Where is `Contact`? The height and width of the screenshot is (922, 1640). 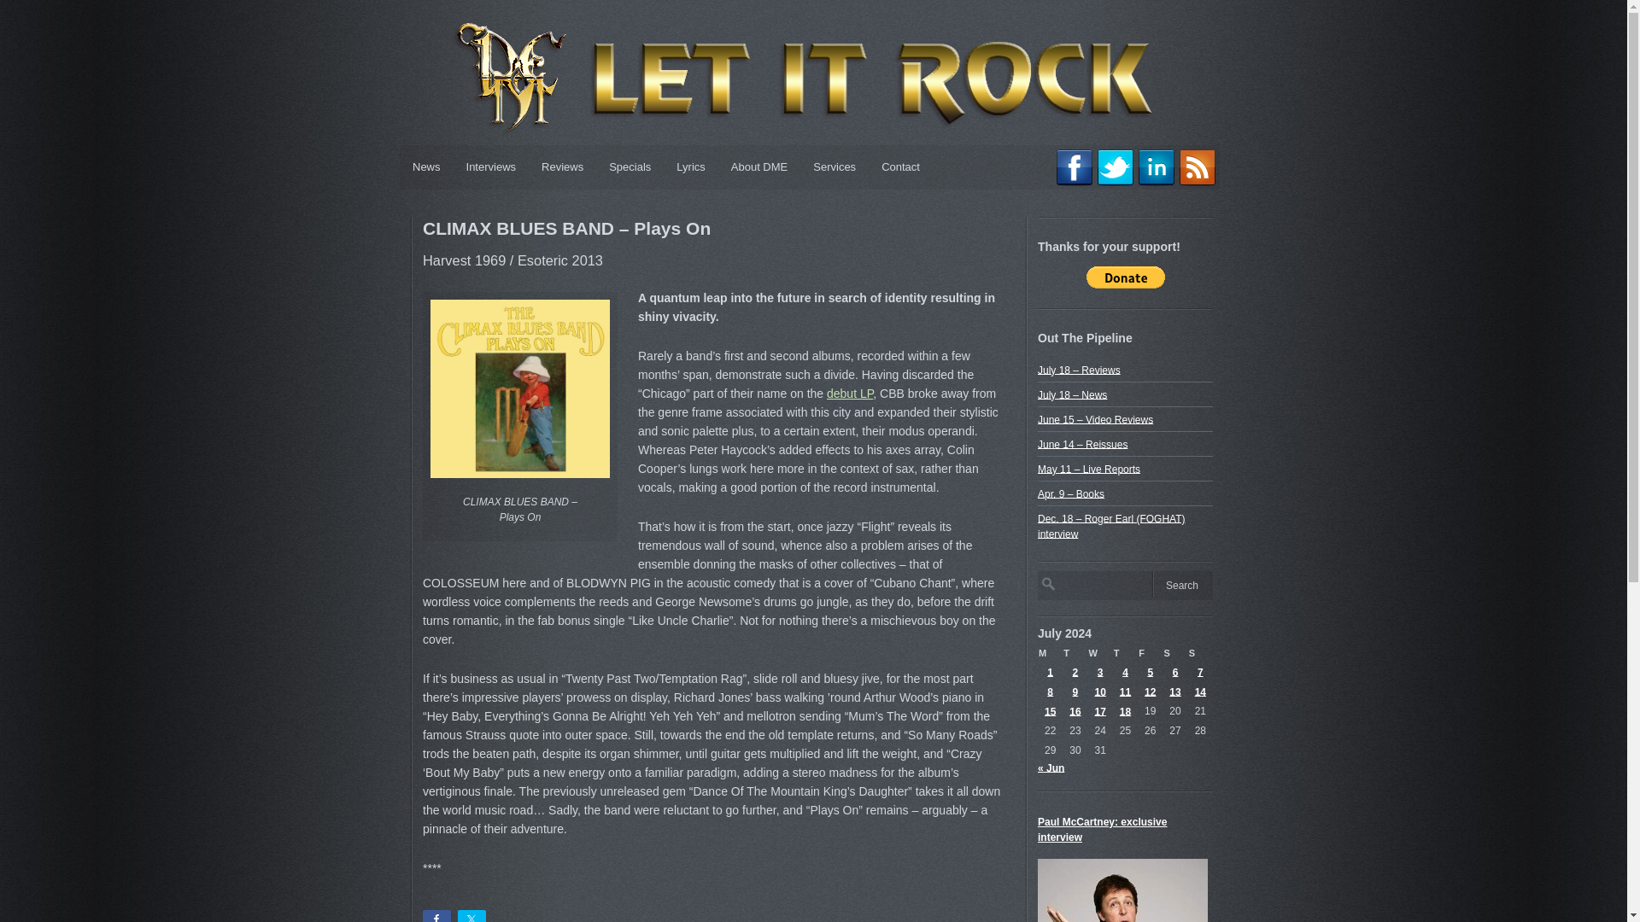
Contact is located at coordinates (900, 167).